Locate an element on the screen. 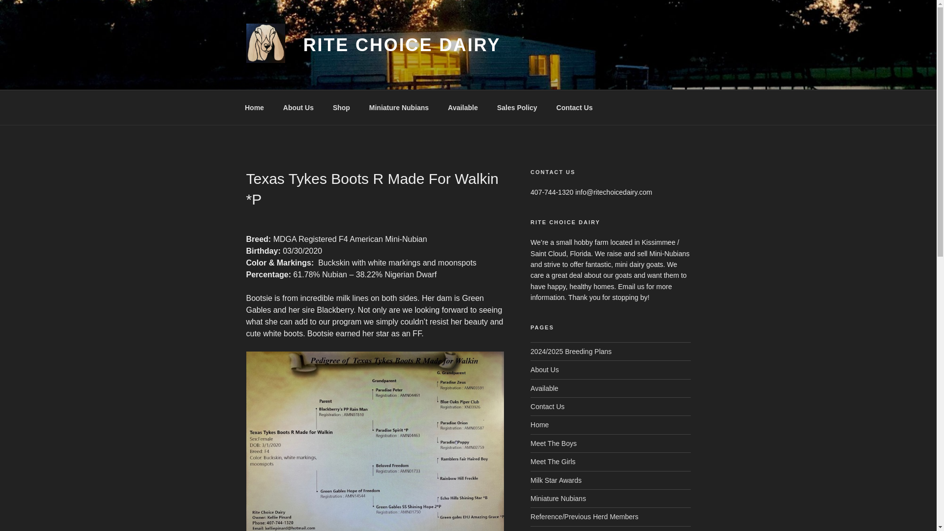 This screenshot has width=944, height=531. Shop is located at coordinates (341, 107).